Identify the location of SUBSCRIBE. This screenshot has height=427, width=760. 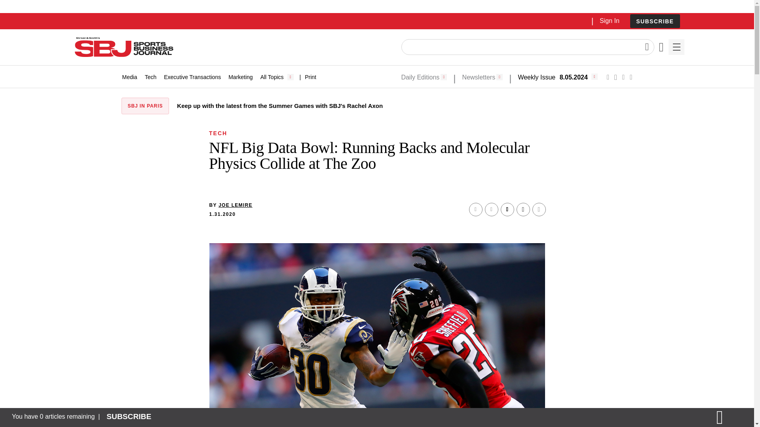
(655, 21).